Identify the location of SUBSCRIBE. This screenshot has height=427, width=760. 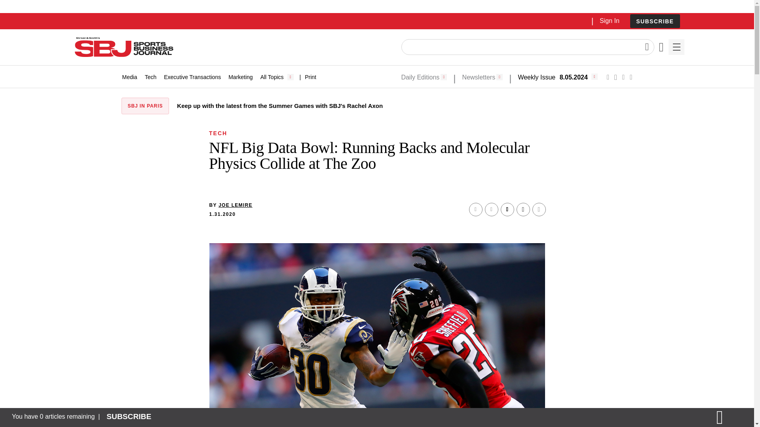
(655, 21).